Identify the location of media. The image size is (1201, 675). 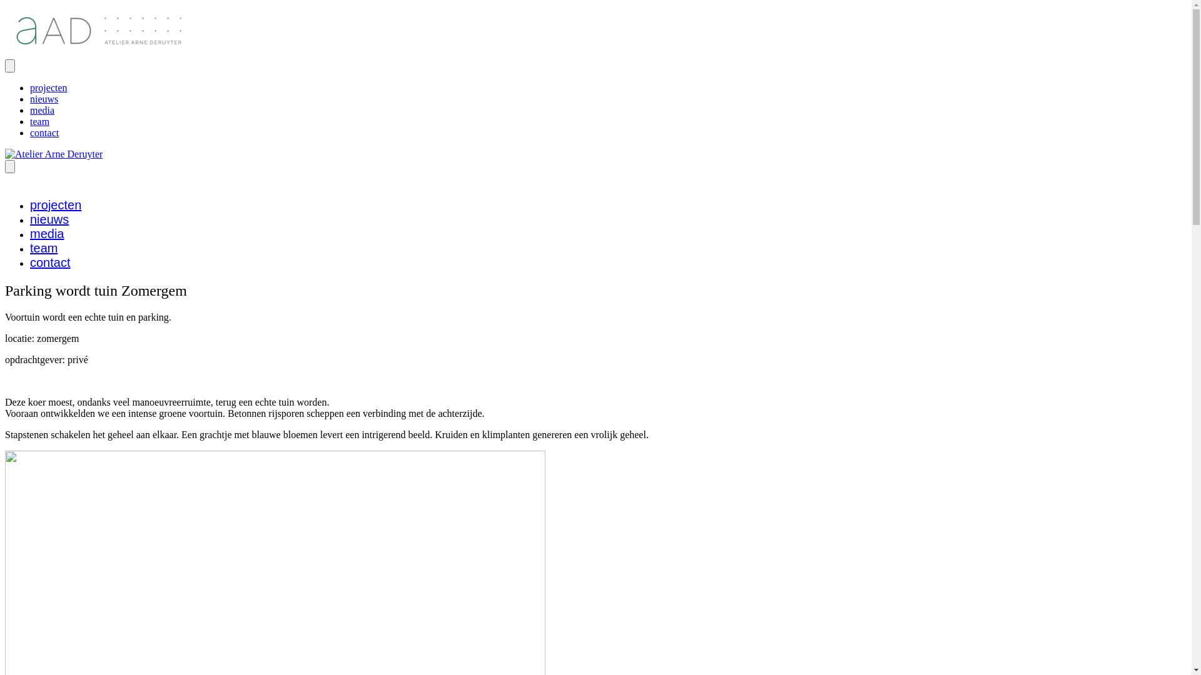
(47, 234).